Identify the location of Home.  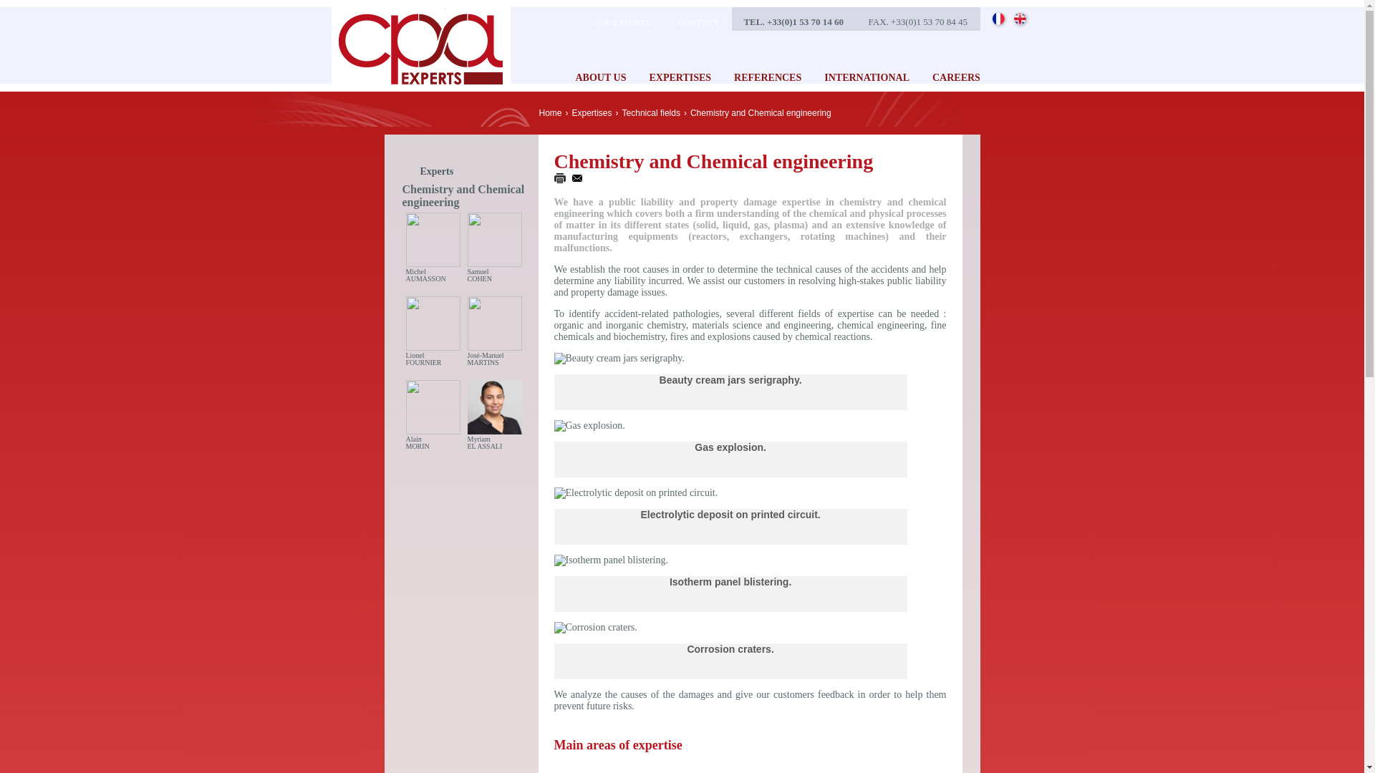
(550, 113).